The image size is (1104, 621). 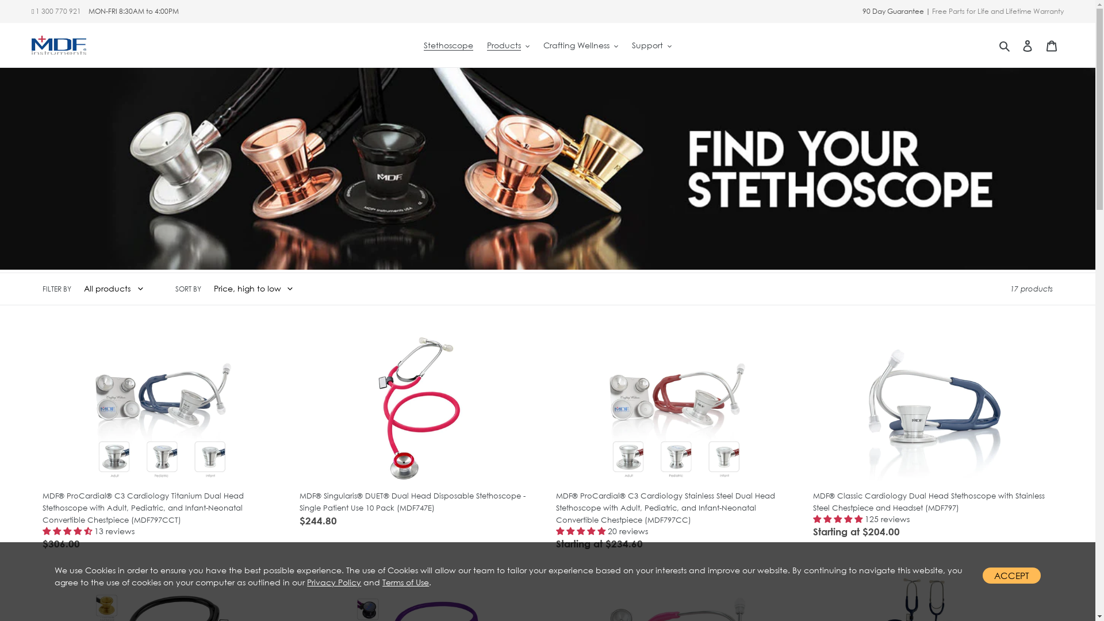 What do you see at coordinates (334, 582) in the screenshot?
I see `Privacy Policy` at bounding box center [334, 582].